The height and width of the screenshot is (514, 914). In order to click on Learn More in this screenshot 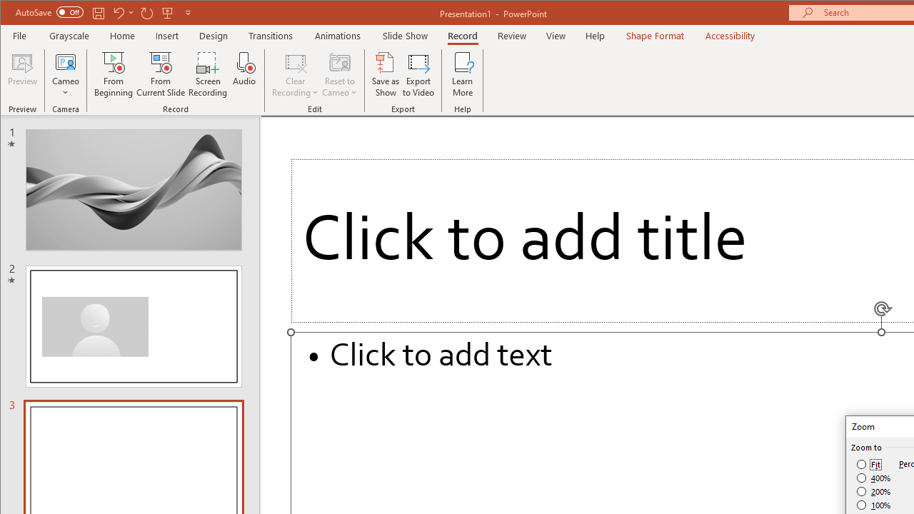, I will do `click(463, 74)`.